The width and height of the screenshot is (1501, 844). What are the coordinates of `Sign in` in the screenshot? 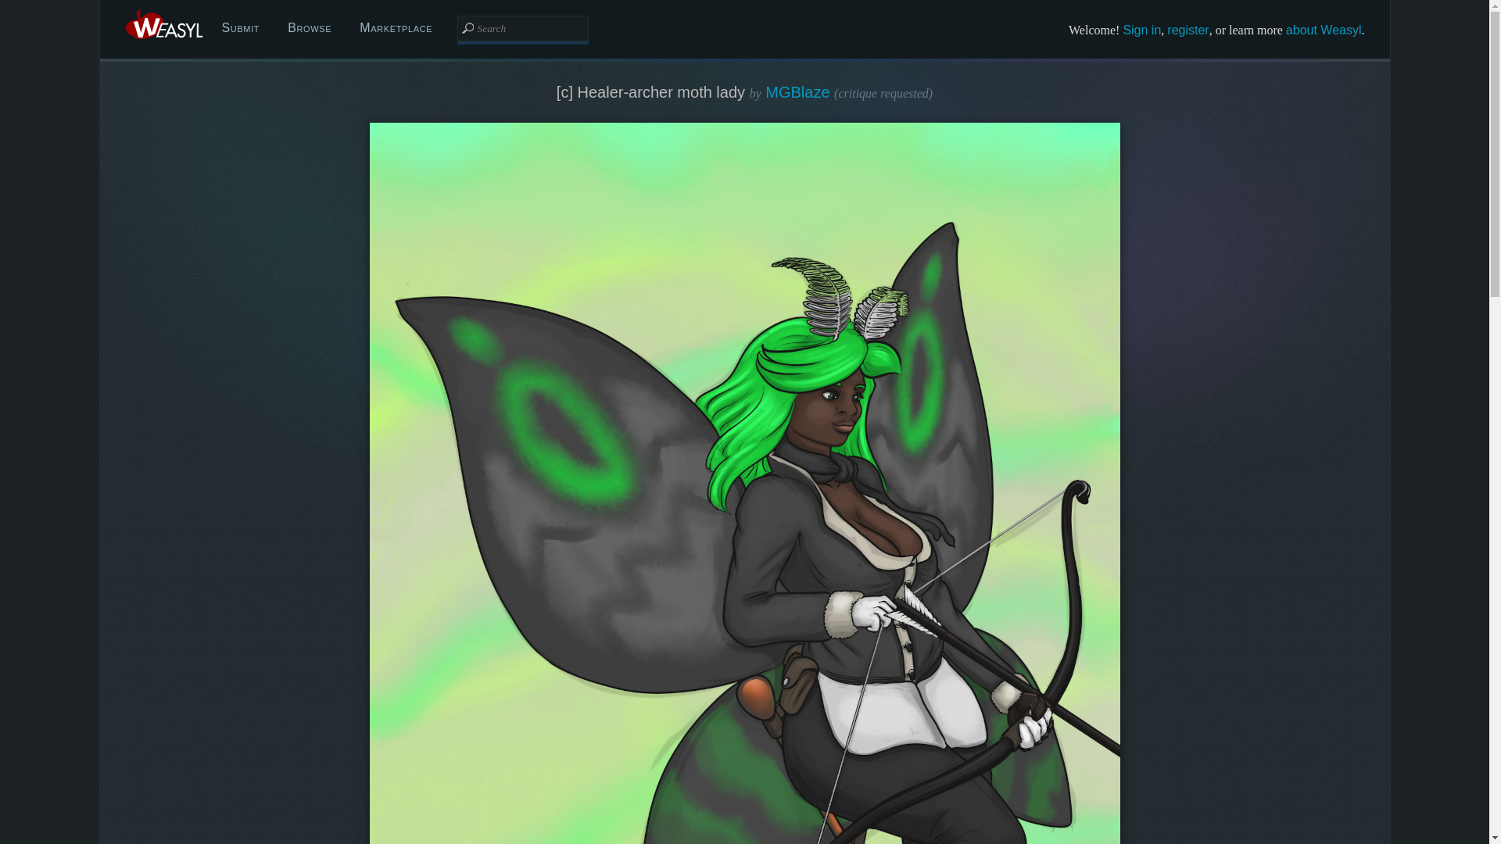 It's located at (1141, 30).